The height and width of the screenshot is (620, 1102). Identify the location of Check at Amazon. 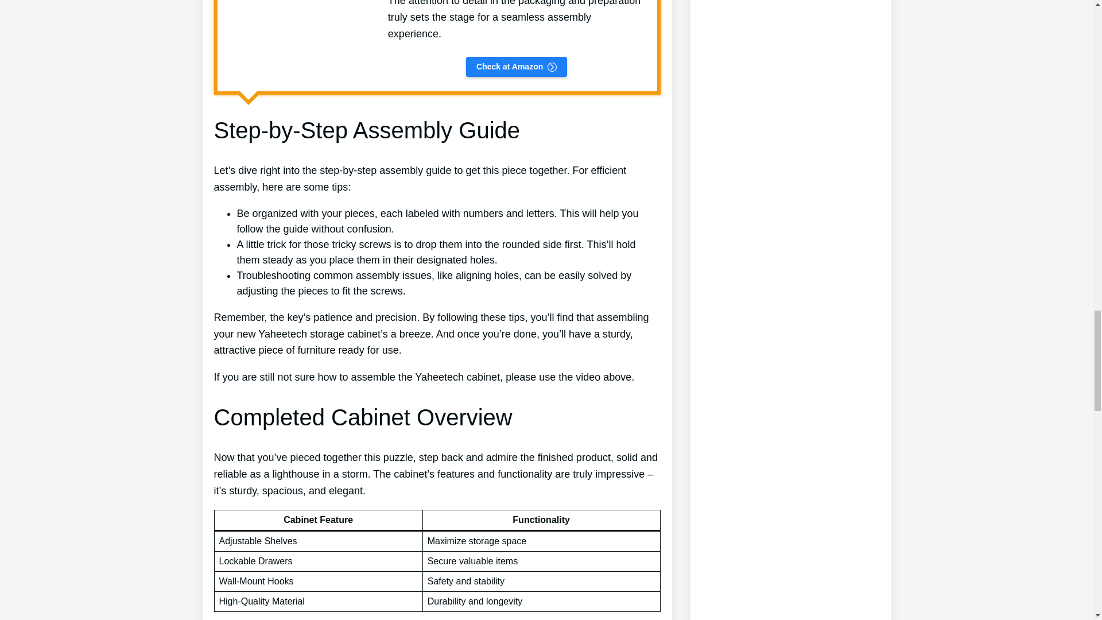
(517, 67).